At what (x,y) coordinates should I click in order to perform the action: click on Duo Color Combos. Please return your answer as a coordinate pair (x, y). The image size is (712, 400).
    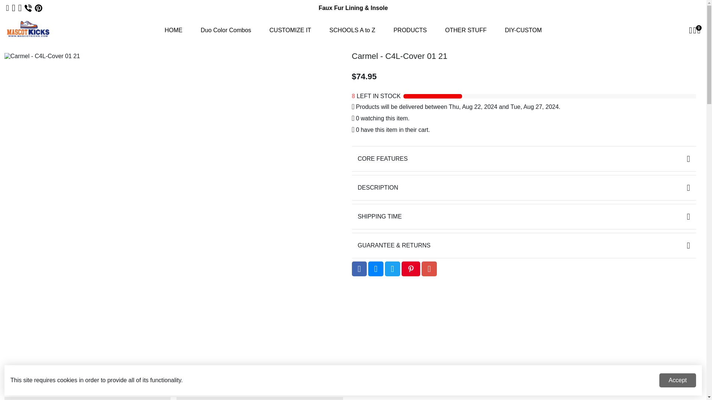
    Looking at the image, I should click on (225, 30).